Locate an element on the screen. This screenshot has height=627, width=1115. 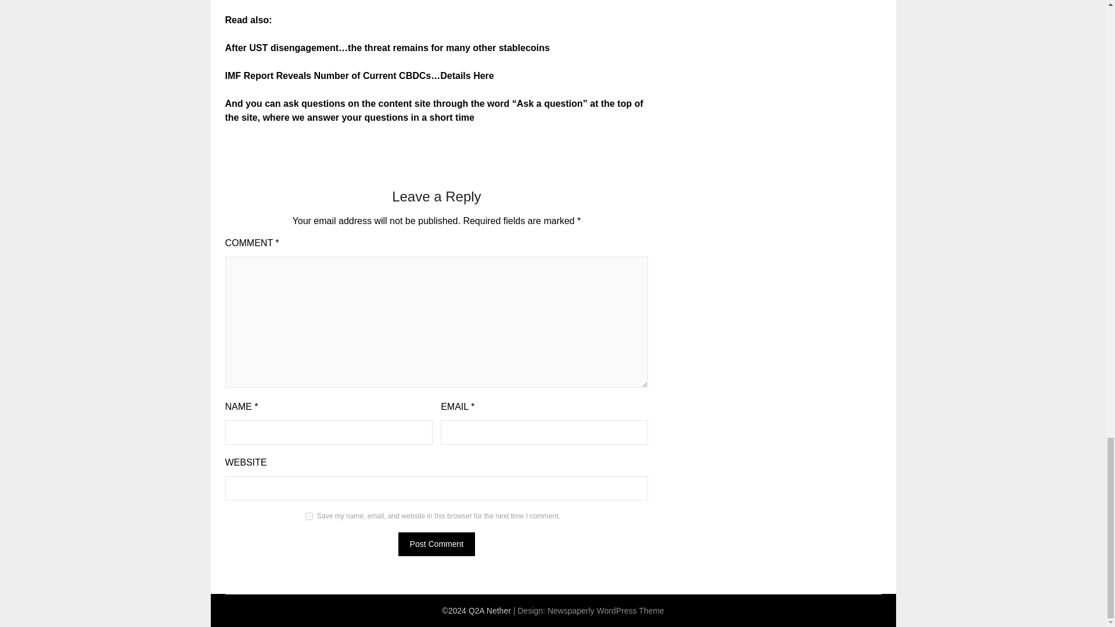
yes is located at coordinates (309, 517).